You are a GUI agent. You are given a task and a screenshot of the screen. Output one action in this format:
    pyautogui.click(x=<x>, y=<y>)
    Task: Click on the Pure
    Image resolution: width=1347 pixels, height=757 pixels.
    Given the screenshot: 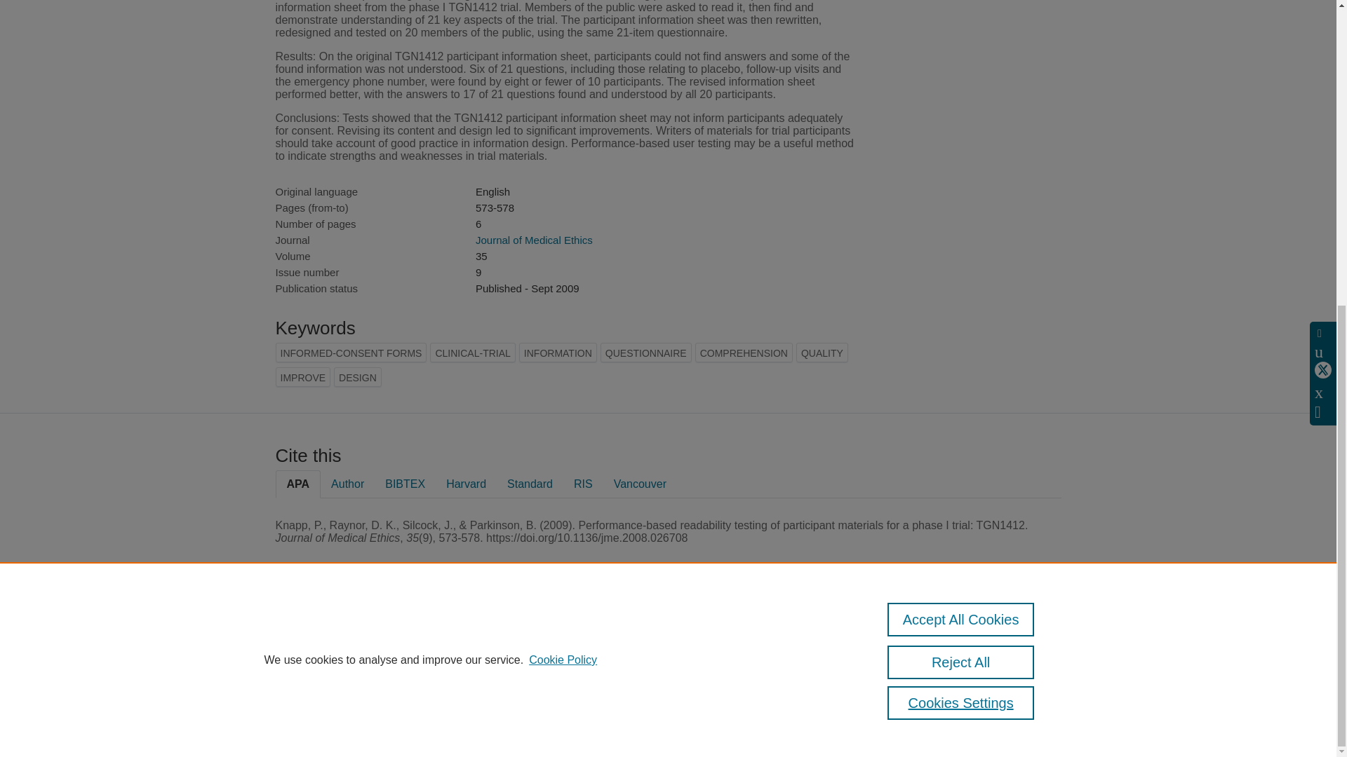 What is the action you would take?
    pyautogui.click(x=335, y=635)
    